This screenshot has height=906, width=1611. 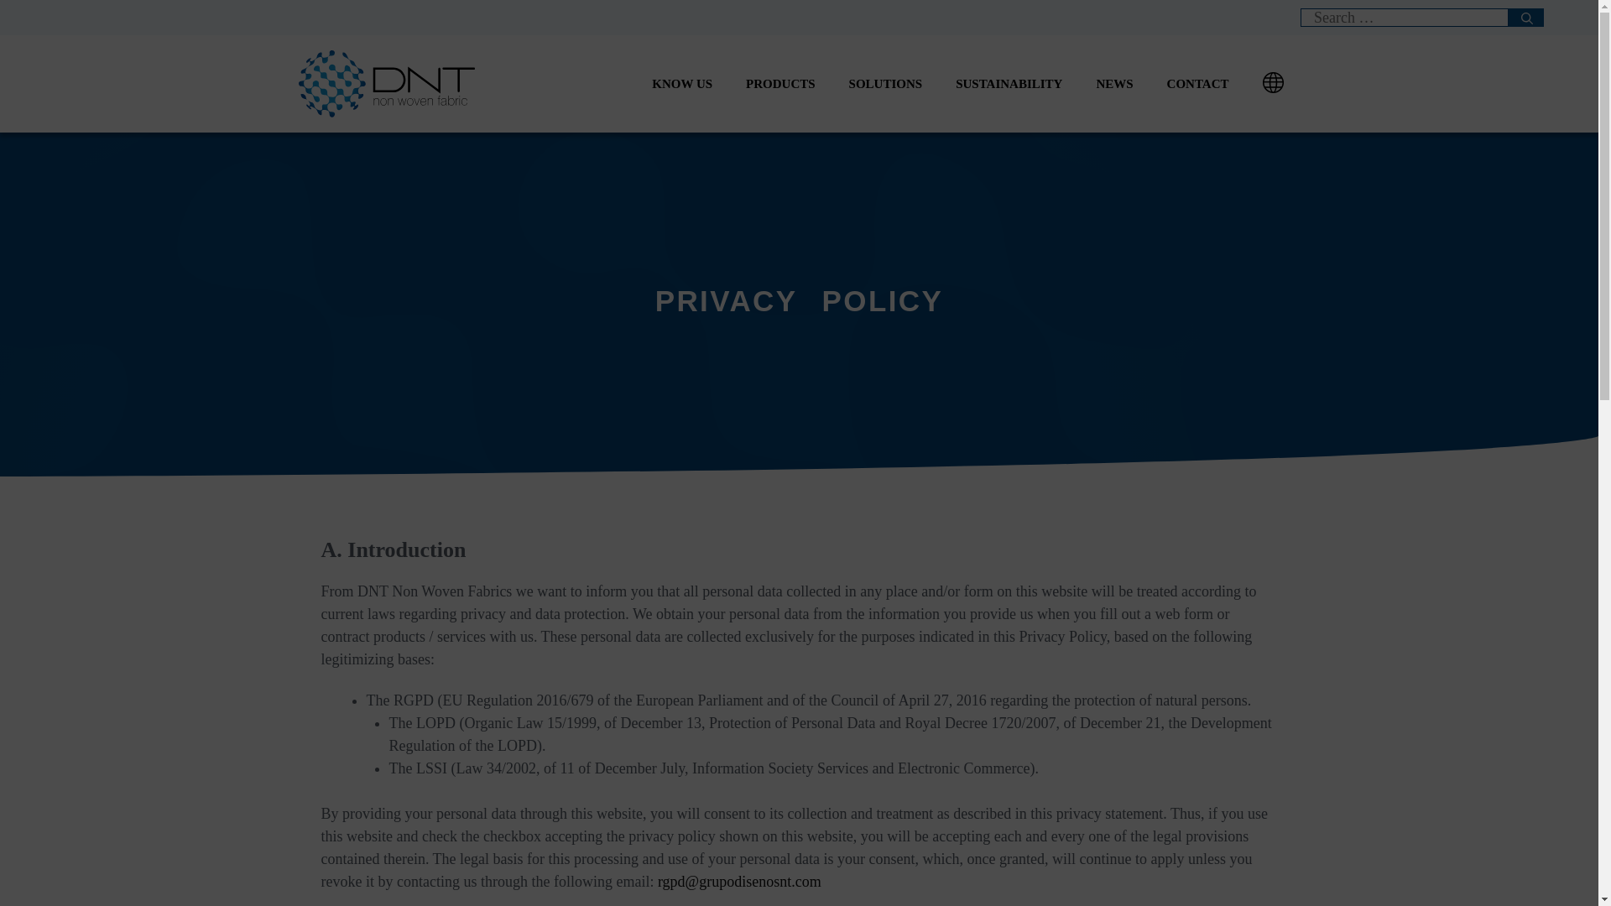 I want to click on Search for:, so click(x=1404, y=17).